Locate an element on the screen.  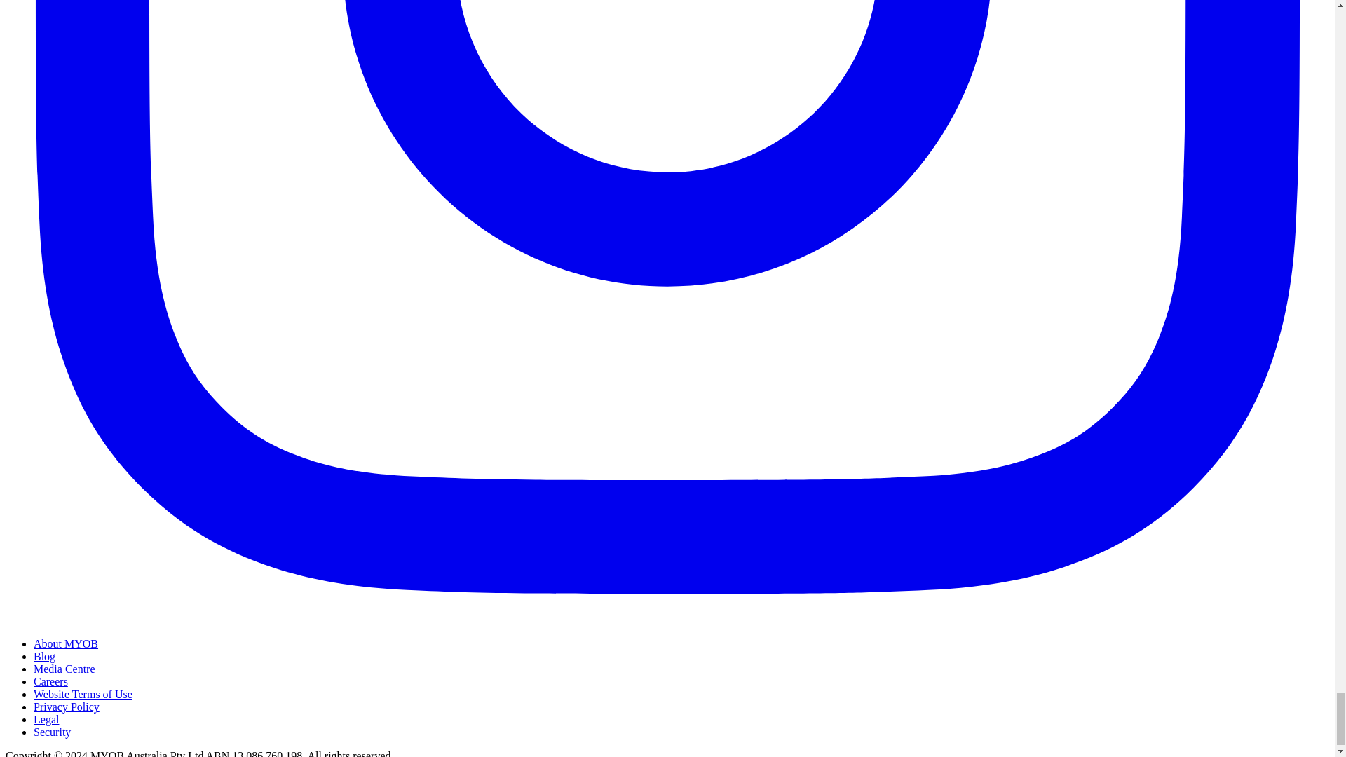
Legal is located at coordinates (46, 719).